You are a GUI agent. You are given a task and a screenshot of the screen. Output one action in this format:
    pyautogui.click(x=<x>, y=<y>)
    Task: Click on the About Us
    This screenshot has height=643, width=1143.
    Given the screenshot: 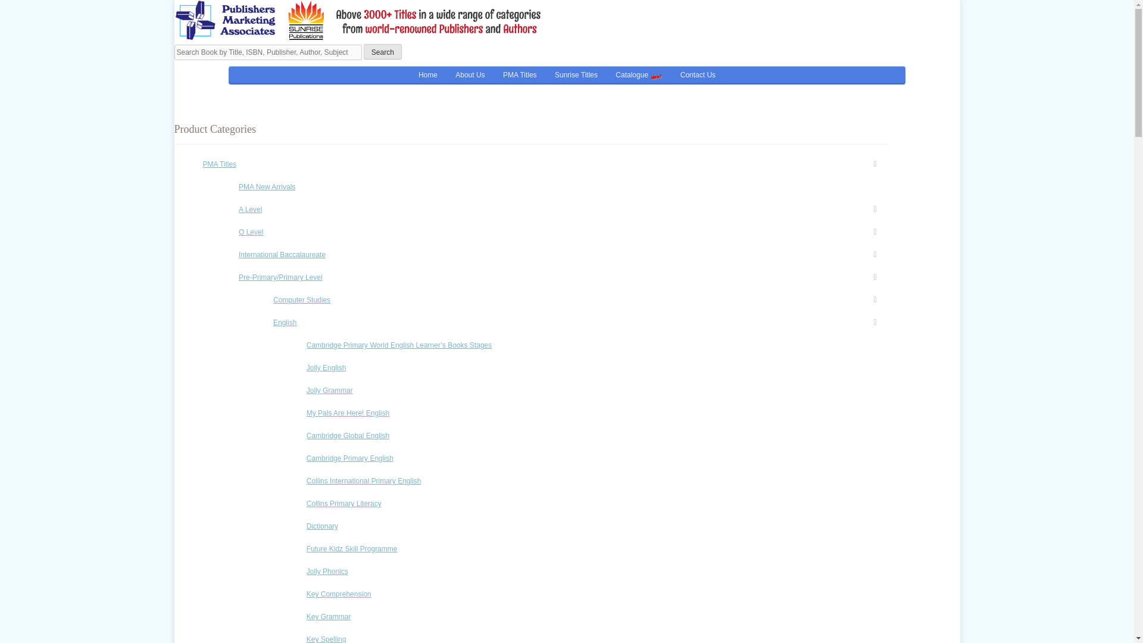 What is the action you would take?
    pyautogui.click(x=470, y=75)
    